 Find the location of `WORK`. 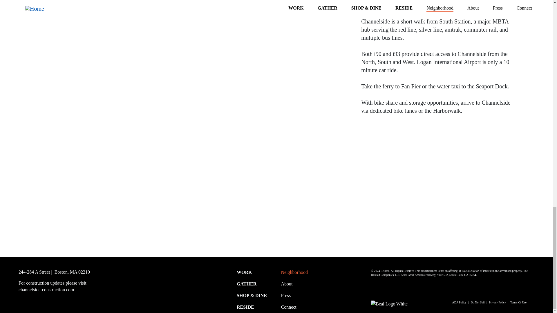

WORK is located at coordinates (244, 272).